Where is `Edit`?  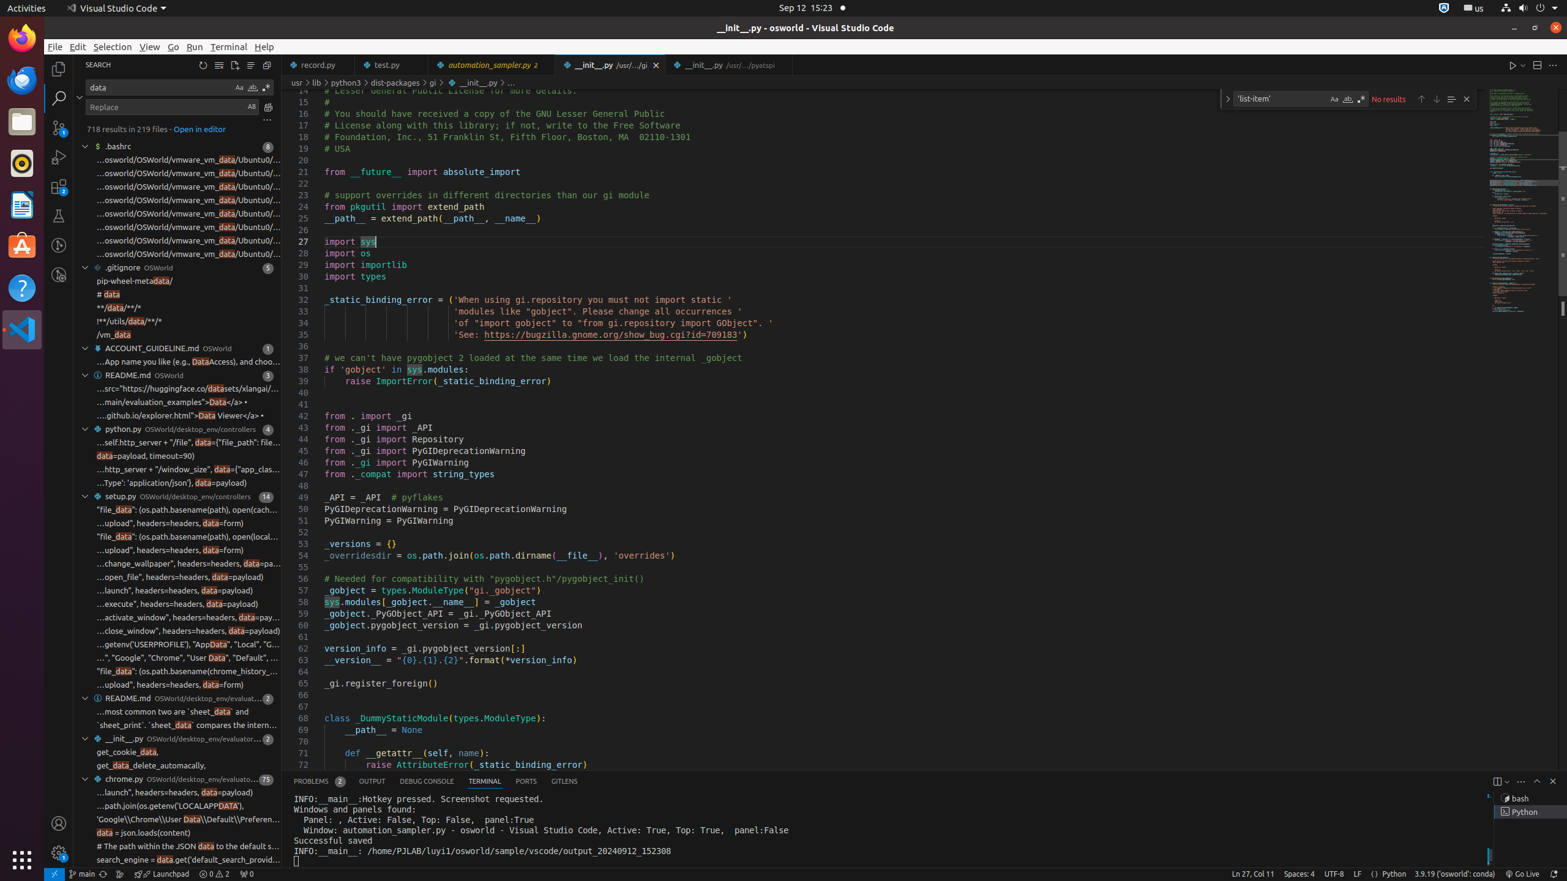 Edit is located at coordinates (78, 46).